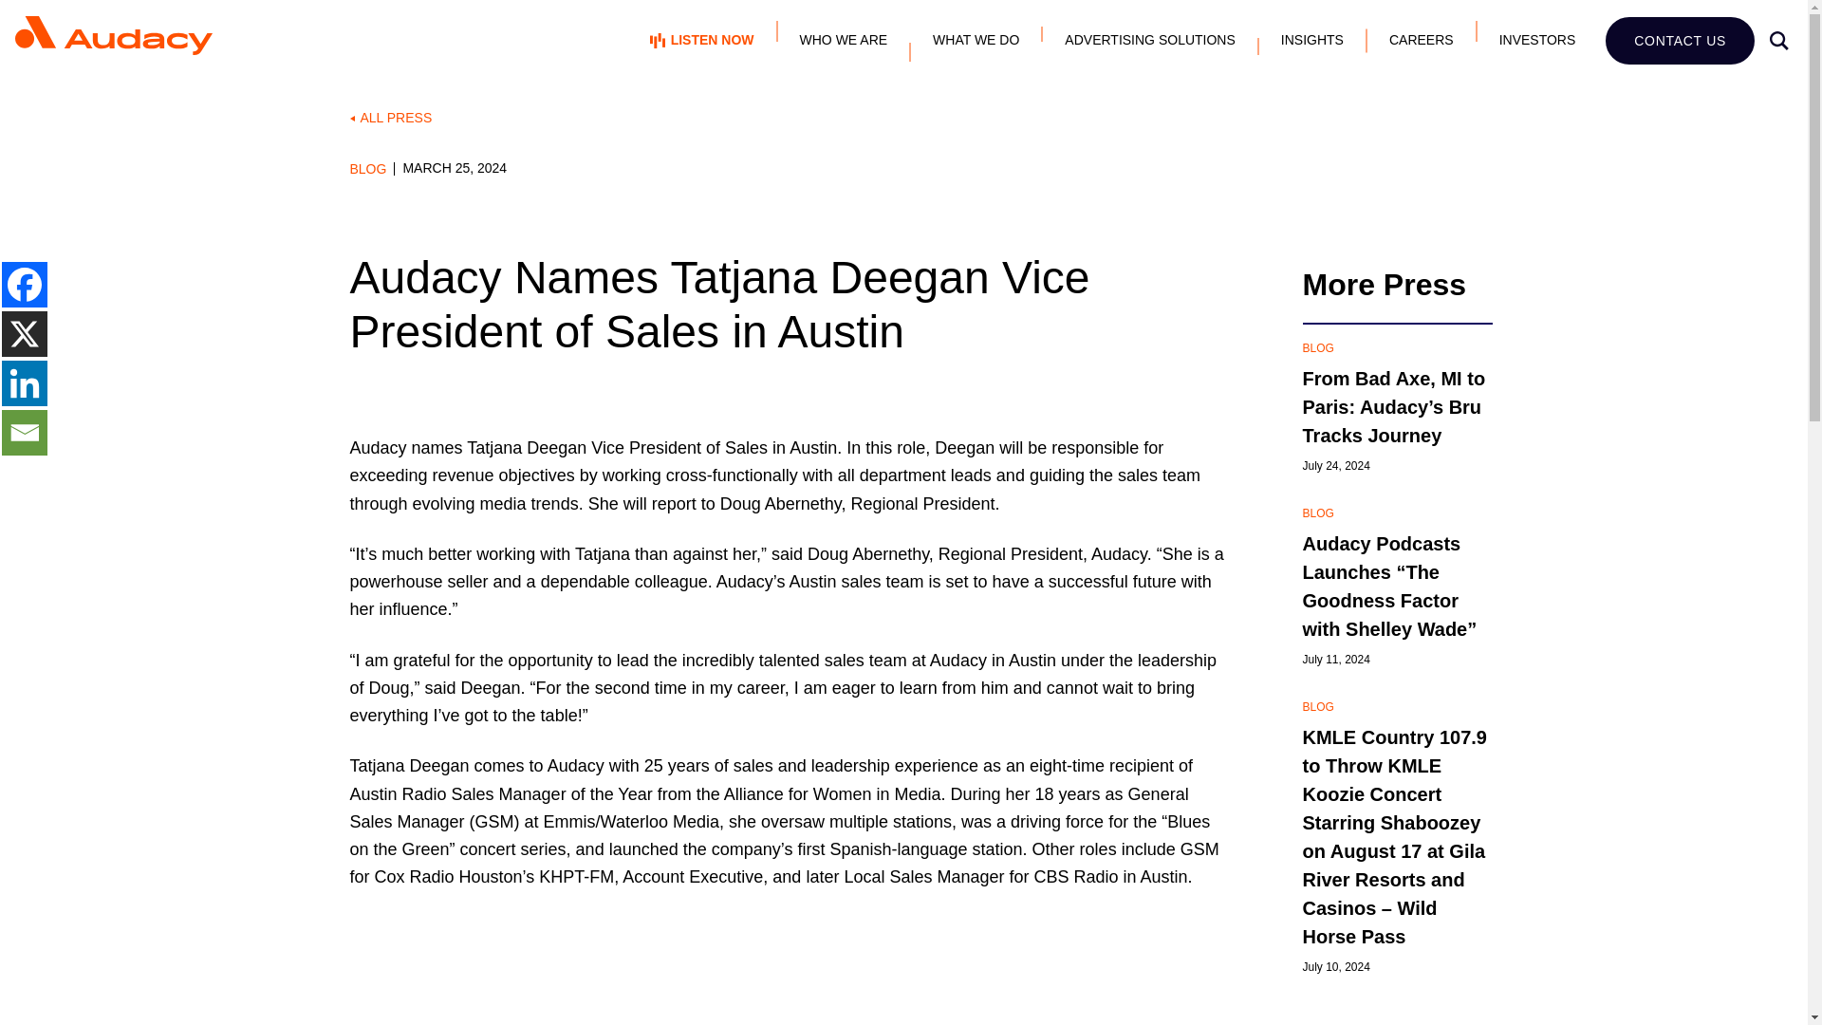  I want to click on CONTACT US, so click(1680, 42).